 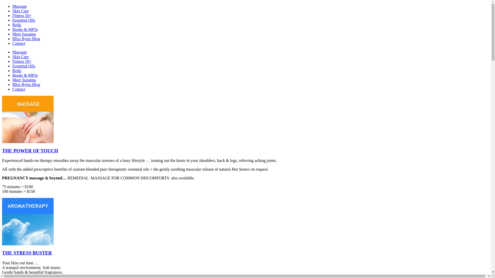 What do you see at coordinates (24, 66) in the screenshot?
I see `Essential Oils` at bounding box center [24, 66].